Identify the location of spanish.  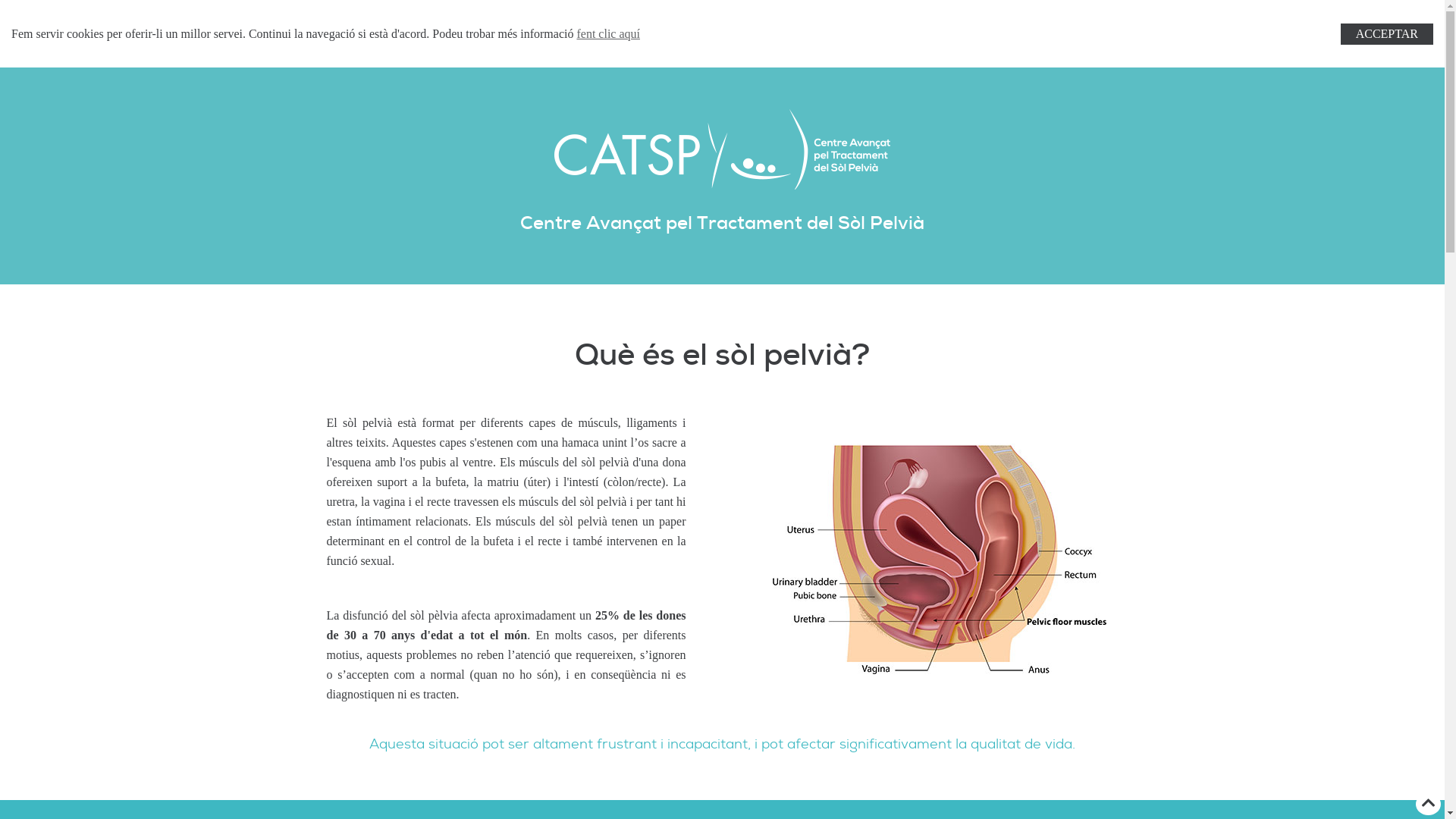
(935, 28).